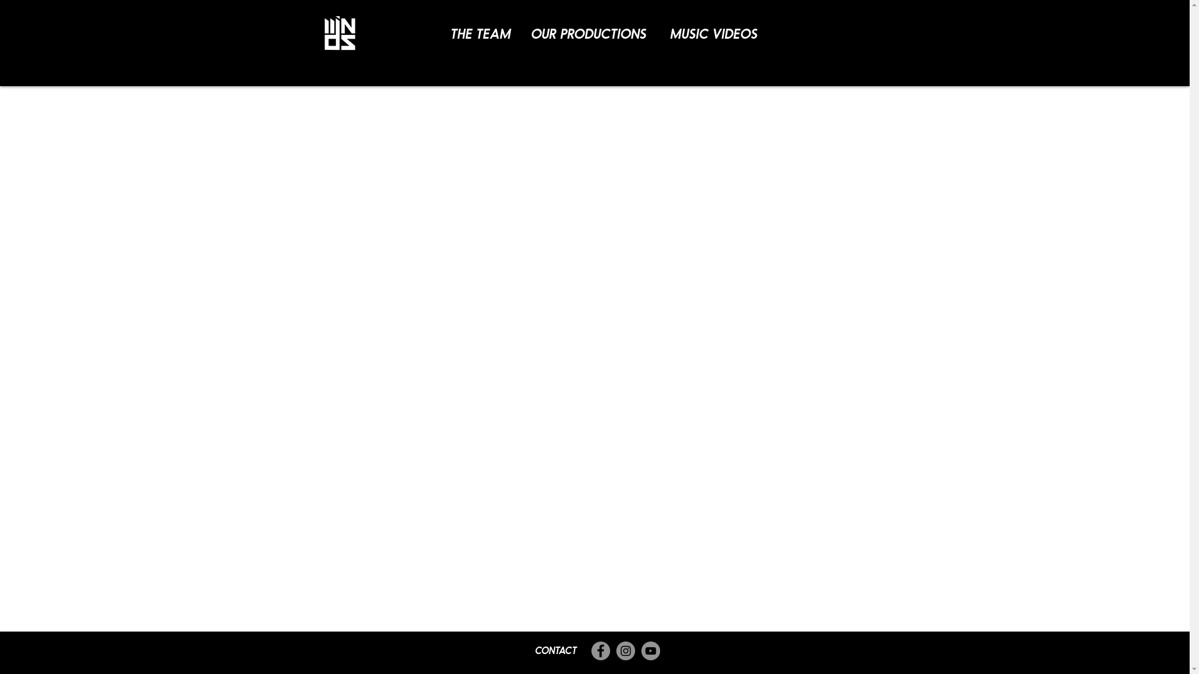 The image size is (1199, 674). Describe the element at coordinates (556, 650) in the screenshot. I see `CONTACT` at that location.